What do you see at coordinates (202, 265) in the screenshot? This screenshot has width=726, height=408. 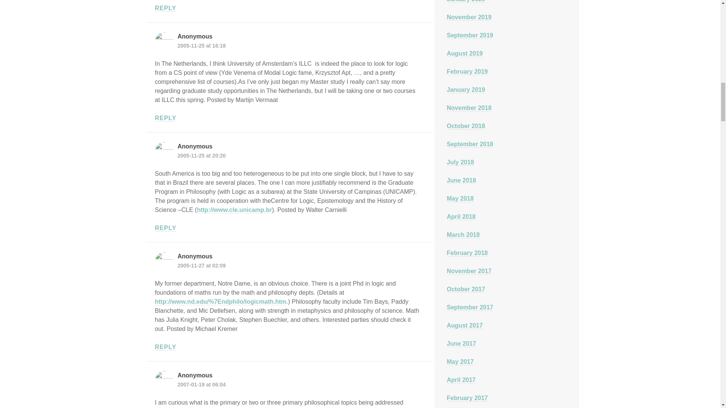 I see `2005-11-27 at 02:09` at bounding box center [202, 265].